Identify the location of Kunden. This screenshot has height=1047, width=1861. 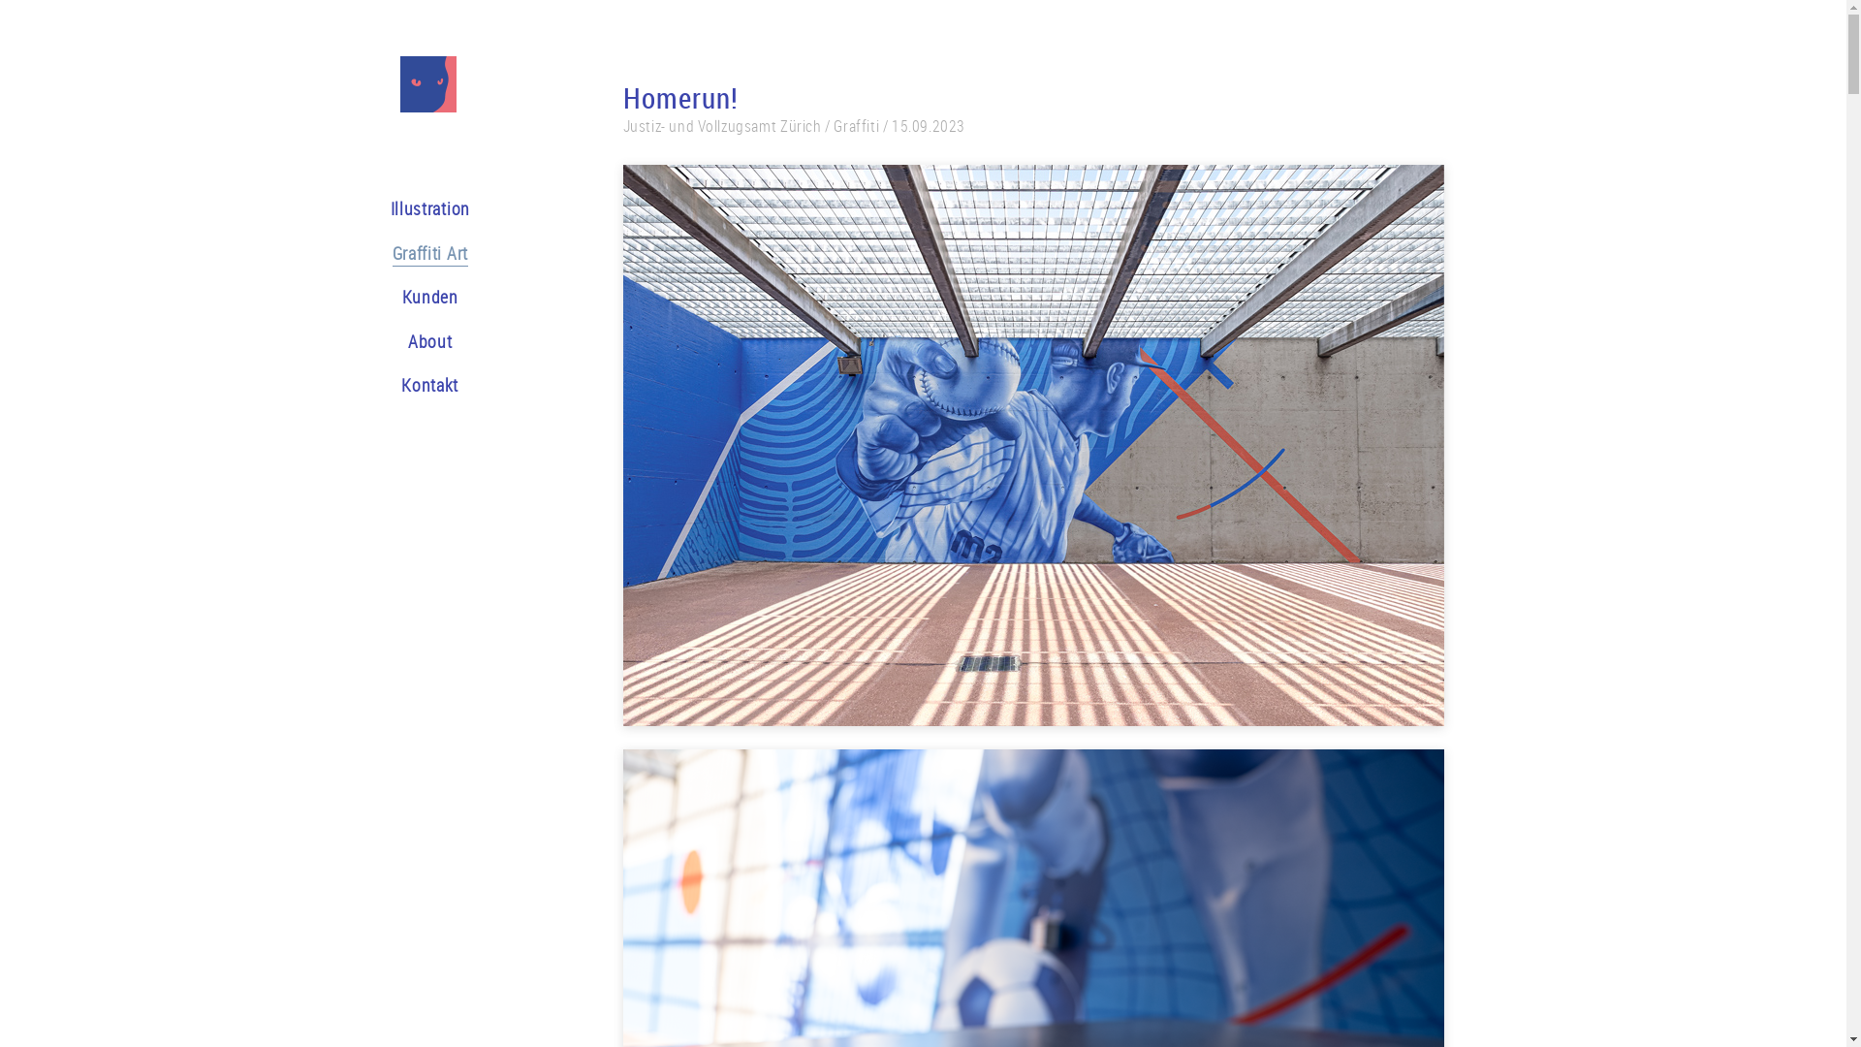
(430, 299).